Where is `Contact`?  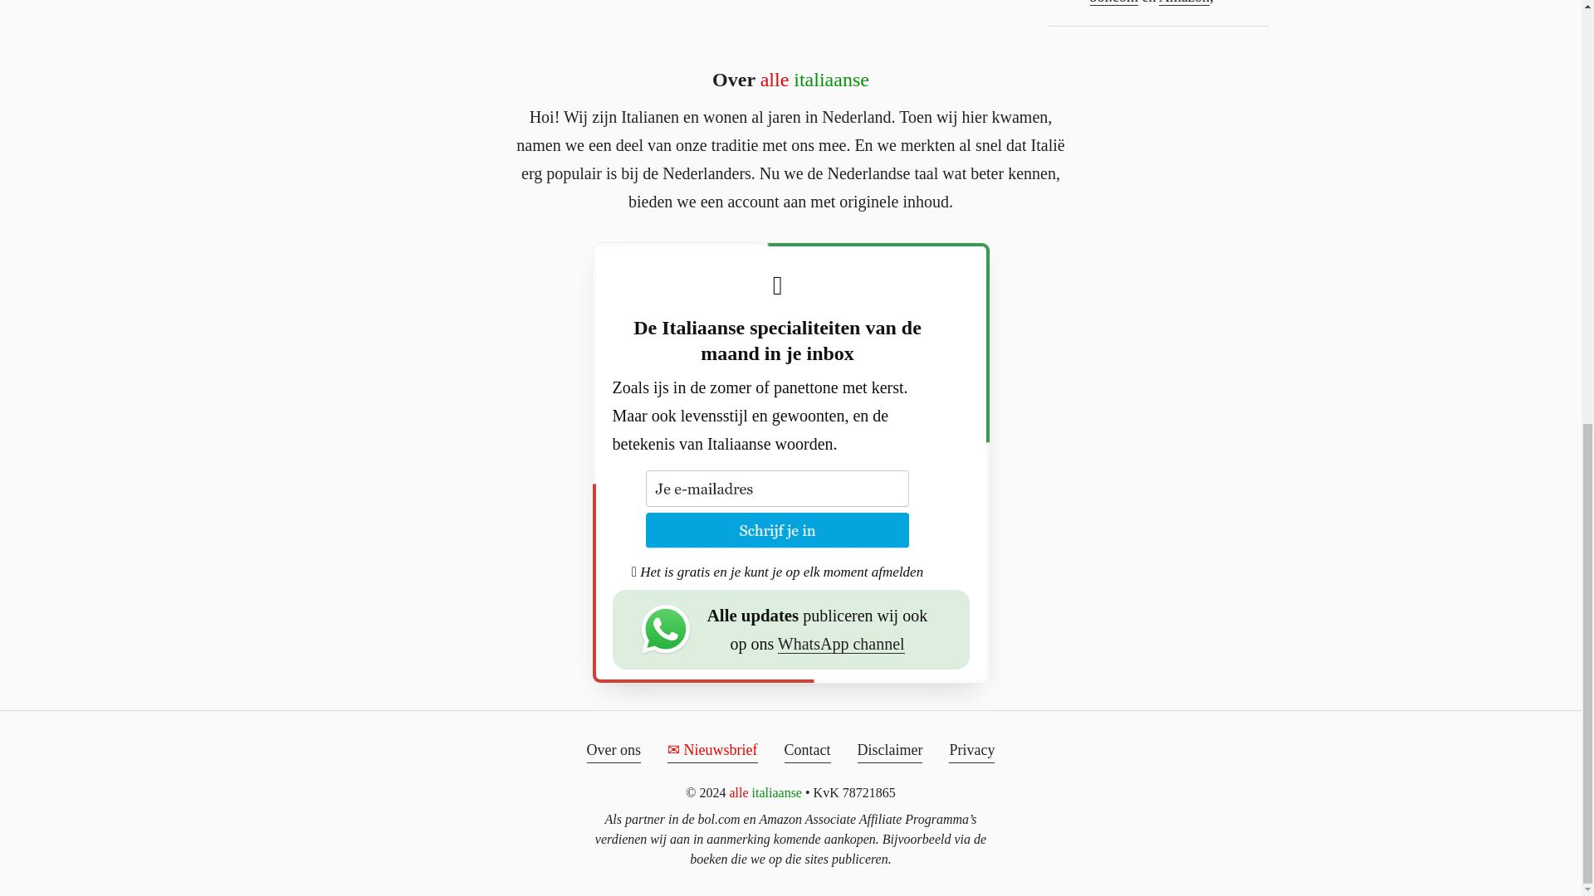
Contact is located at coordinates (807, 750).